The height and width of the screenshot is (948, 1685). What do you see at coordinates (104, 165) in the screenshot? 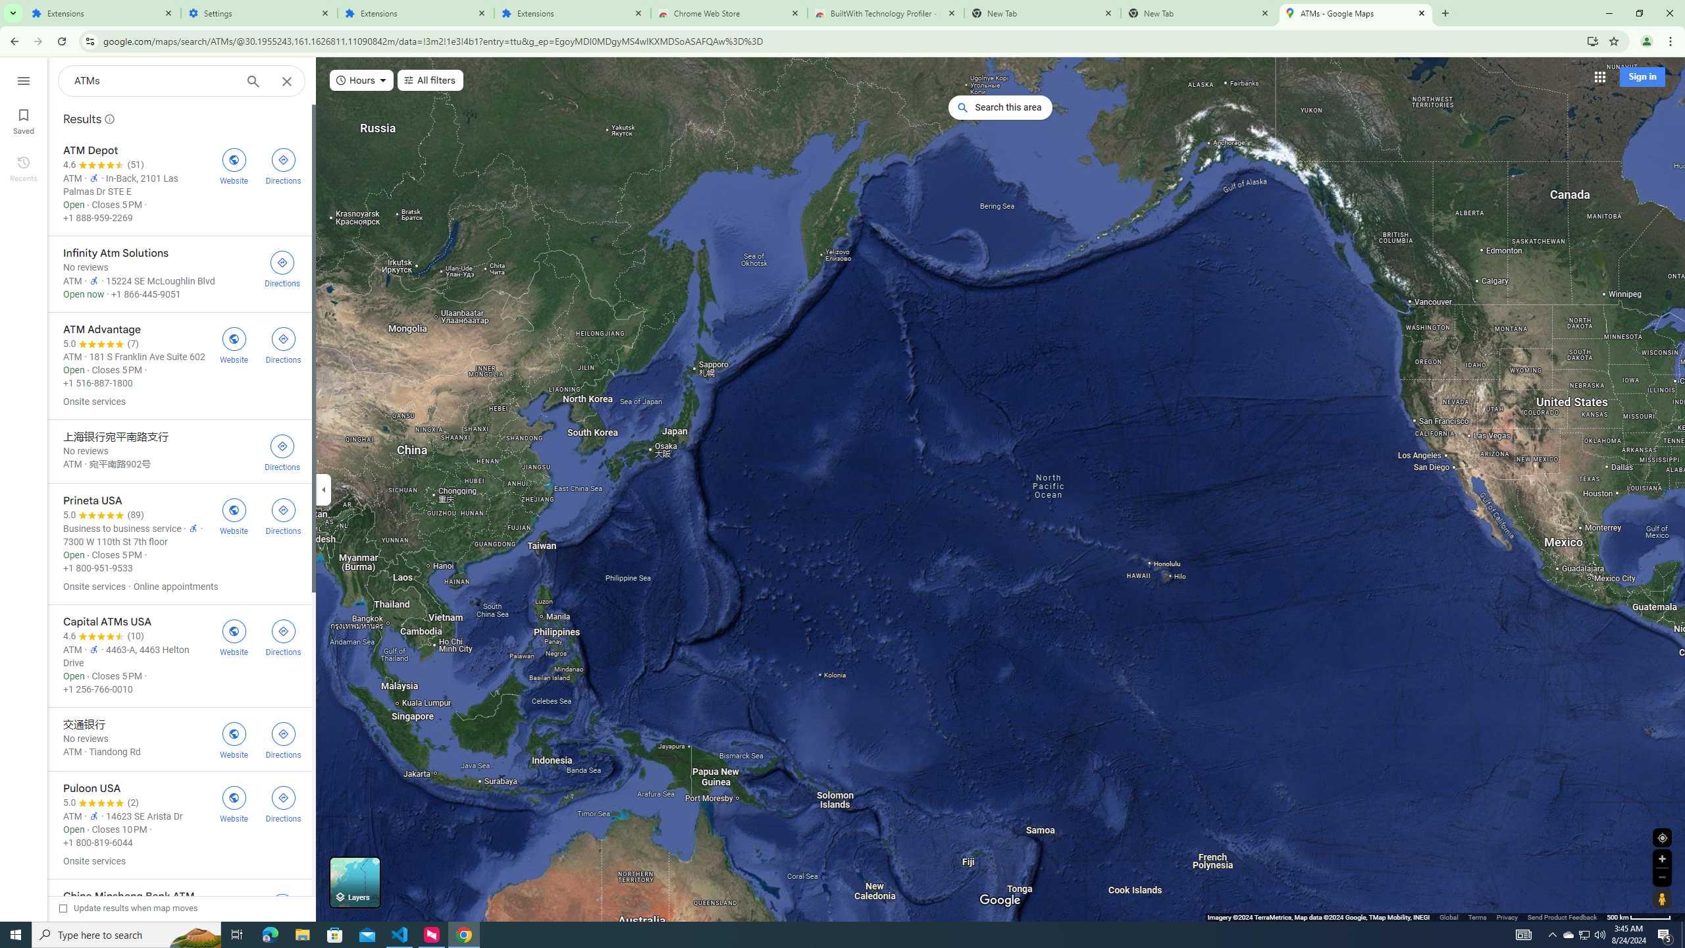
I see `4.6 stars 51 Reviews` at bounding box center [104, 165].